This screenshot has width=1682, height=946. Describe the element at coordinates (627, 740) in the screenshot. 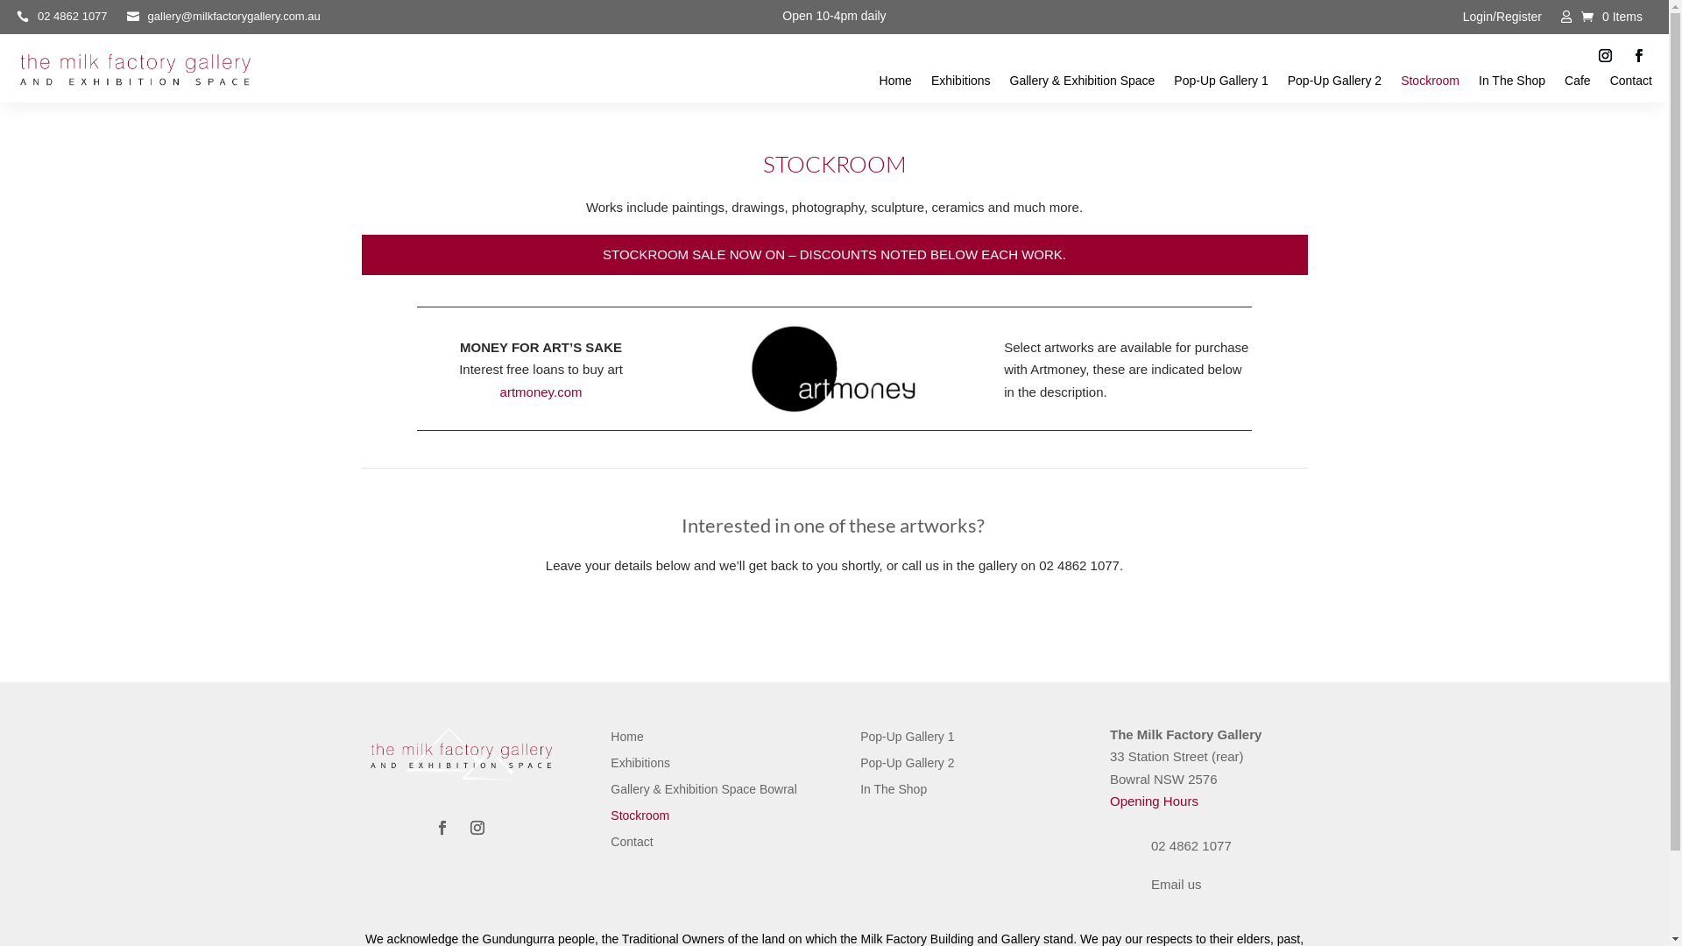

I see `Home` at that location.